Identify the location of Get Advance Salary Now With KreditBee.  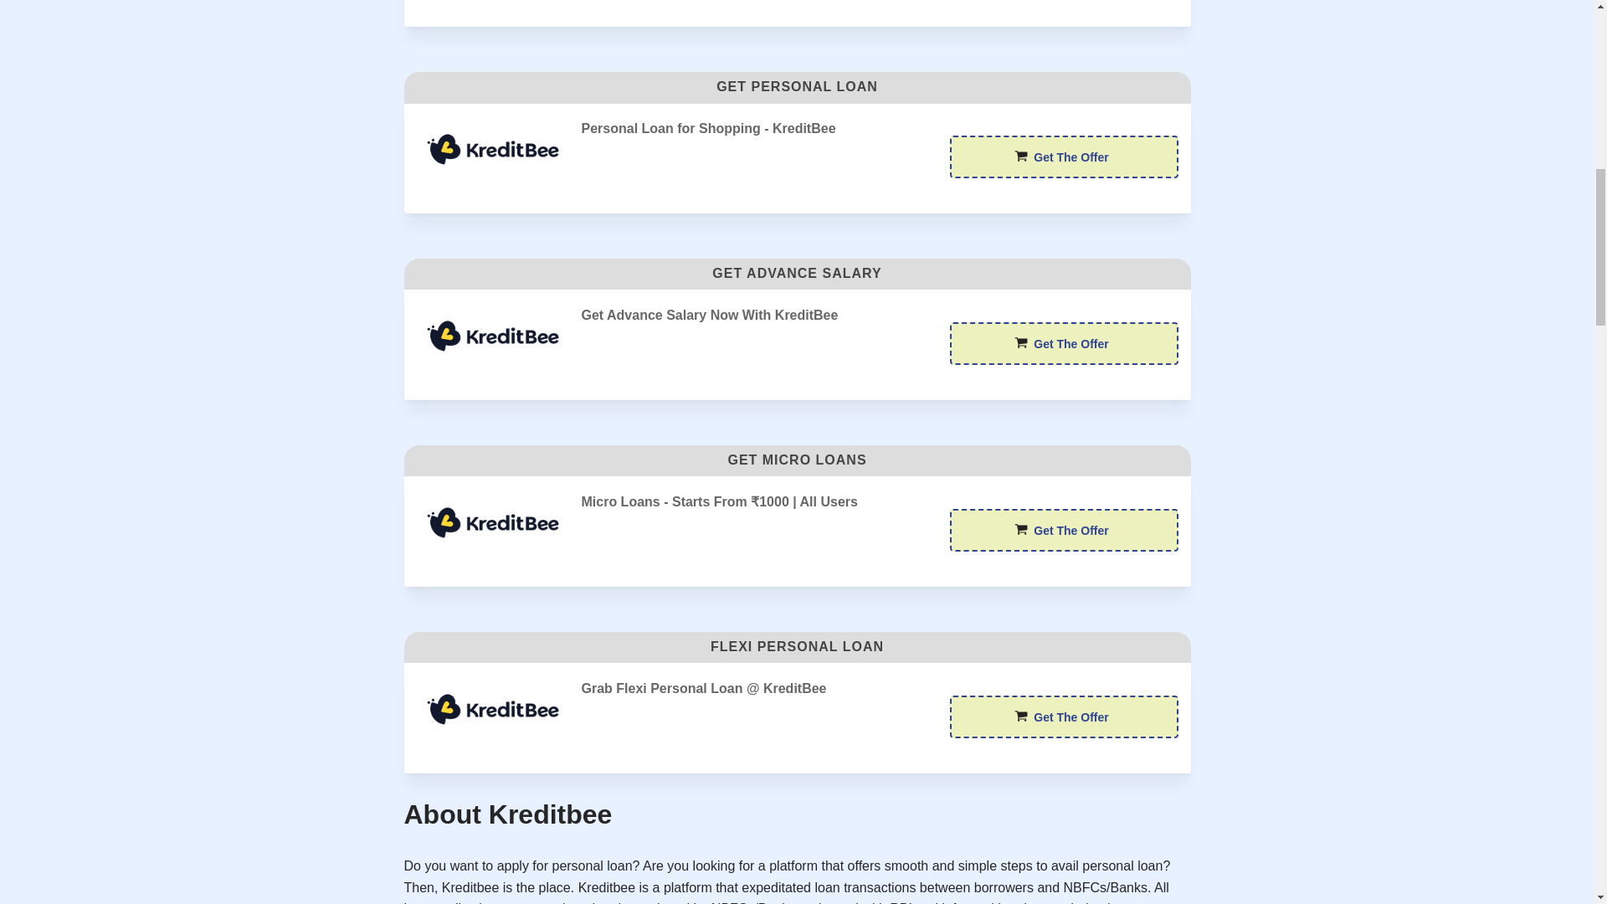
(492, 336).